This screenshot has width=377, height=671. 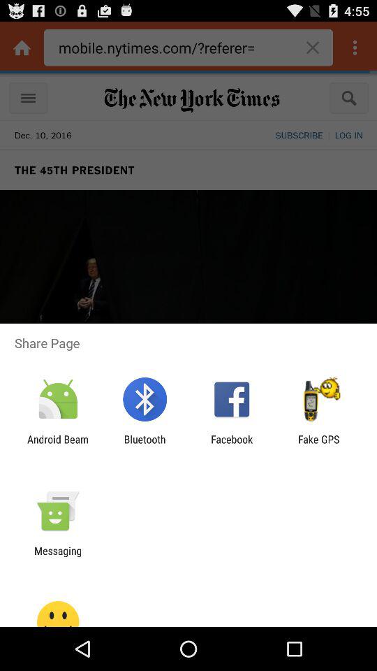 I want to click on flip until the messaging icon, so click(x=58, y=556).